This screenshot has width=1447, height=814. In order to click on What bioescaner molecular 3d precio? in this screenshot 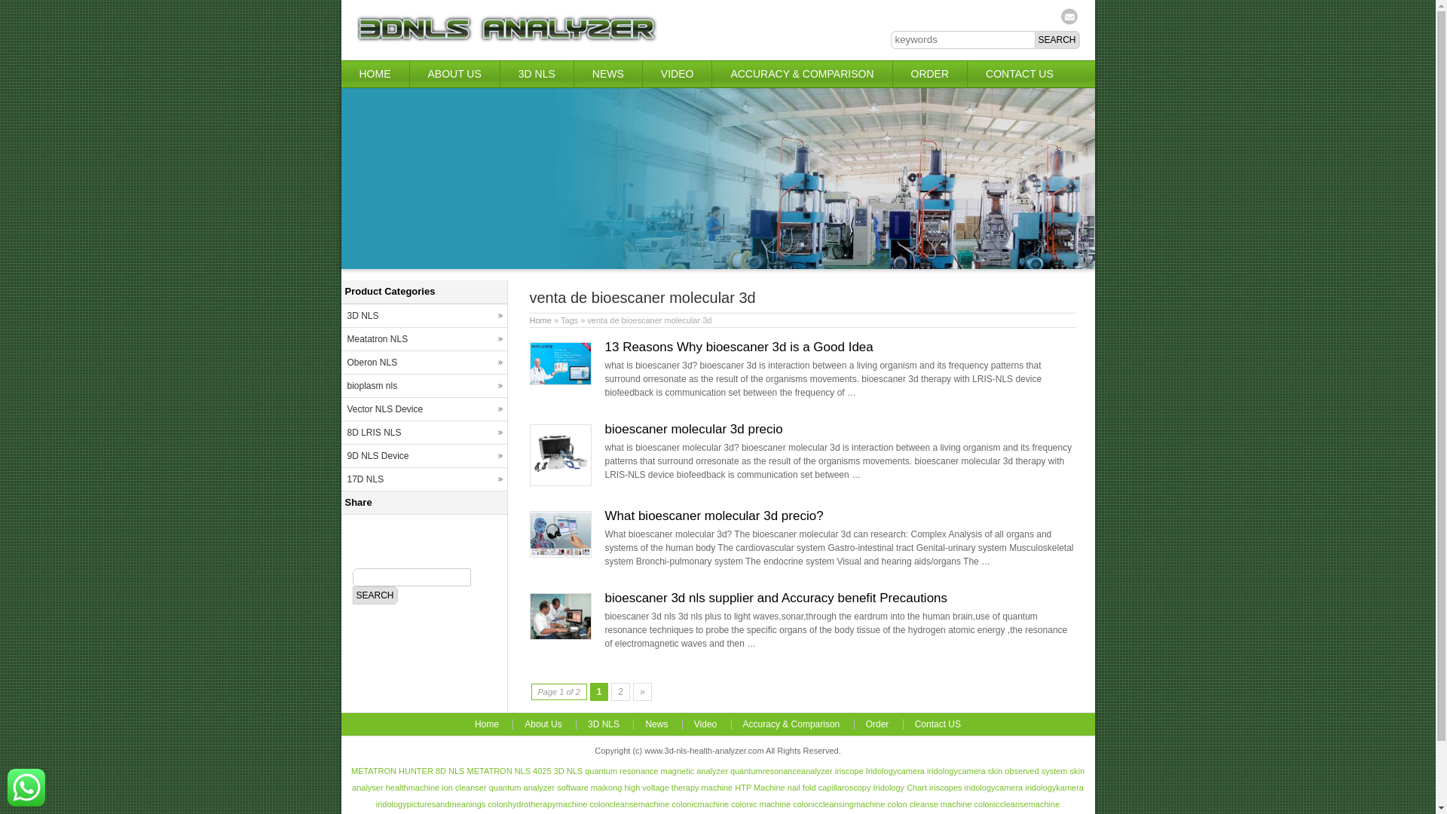, I will do `click(714, 516)`.